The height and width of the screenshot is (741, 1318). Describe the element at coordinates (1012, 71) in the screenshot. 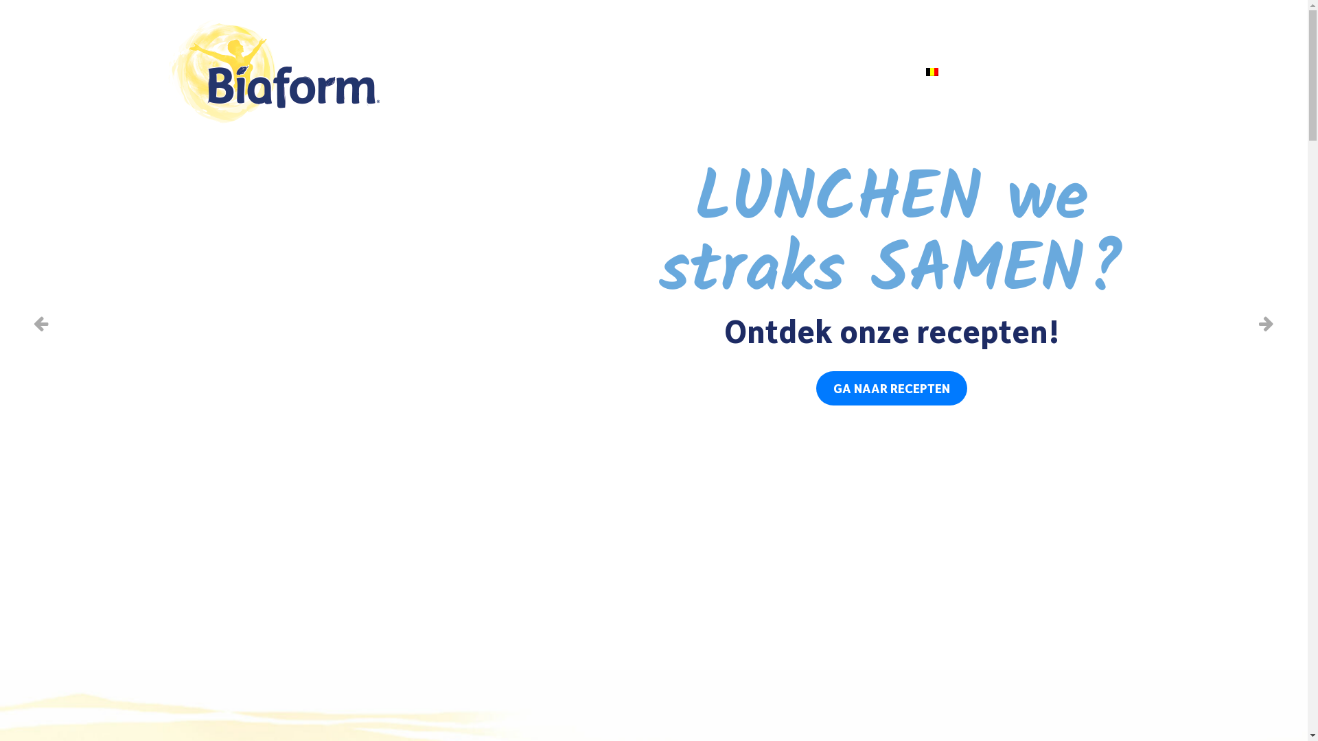

I see `instagram` at that location.